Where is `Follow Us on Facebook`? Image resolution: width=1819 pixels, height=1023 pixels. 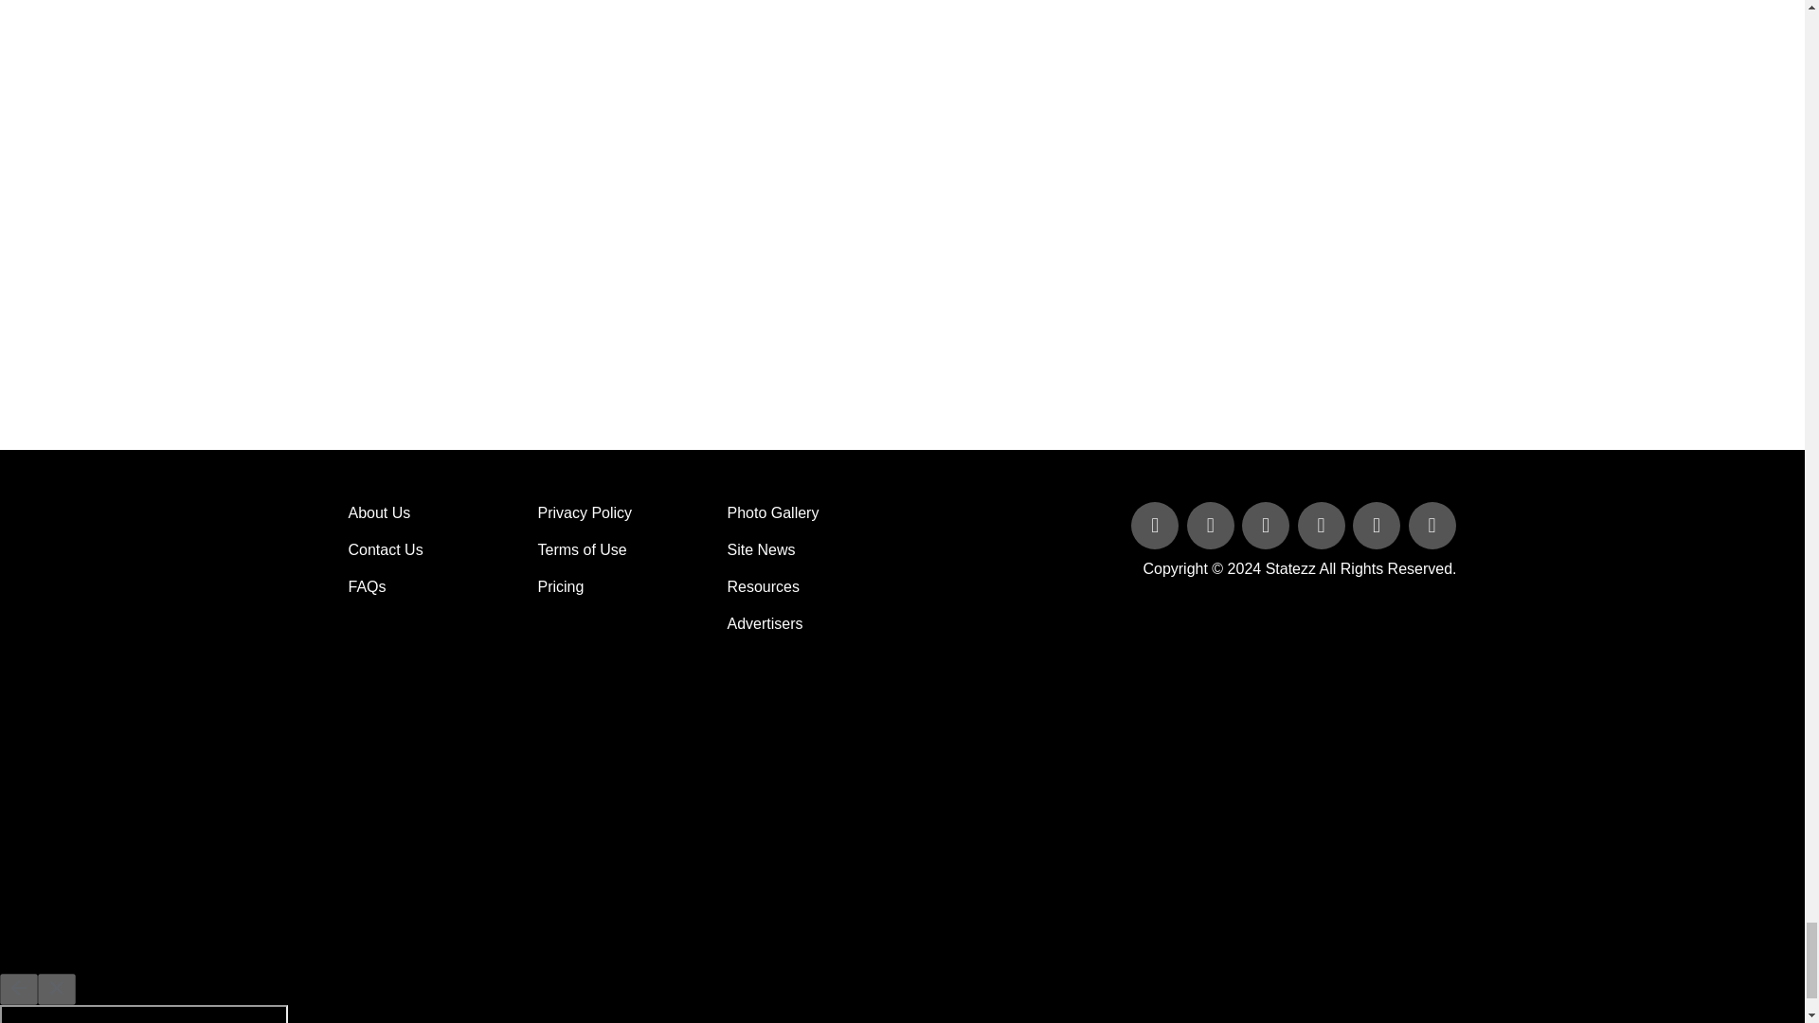
Follow Us on Facebook is located at coordinates (1156, 527).